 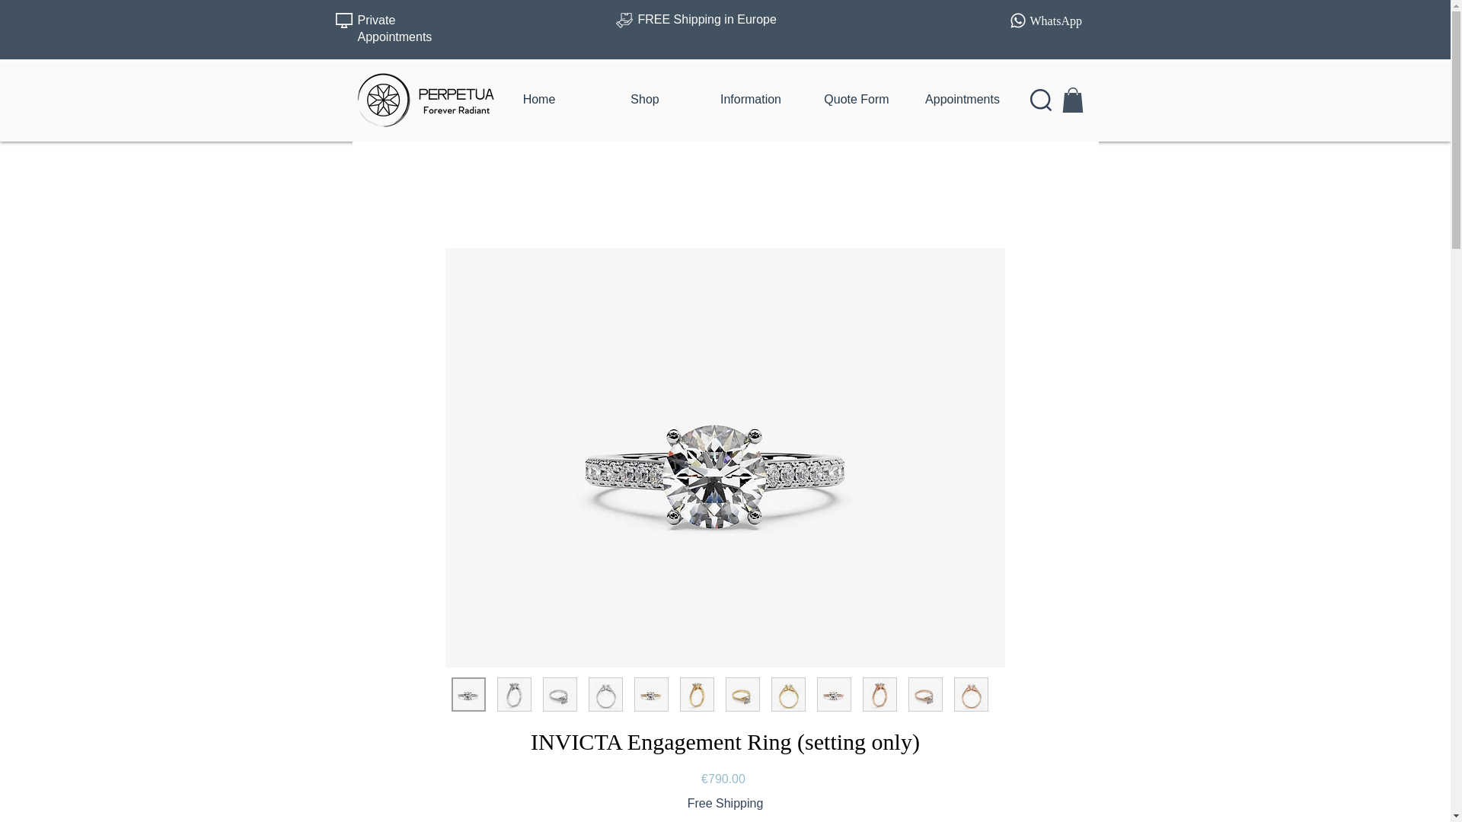 What do you see at coordinates (749, 99) in the screenshot?
I see `Information` at bounding box center [749, 99].